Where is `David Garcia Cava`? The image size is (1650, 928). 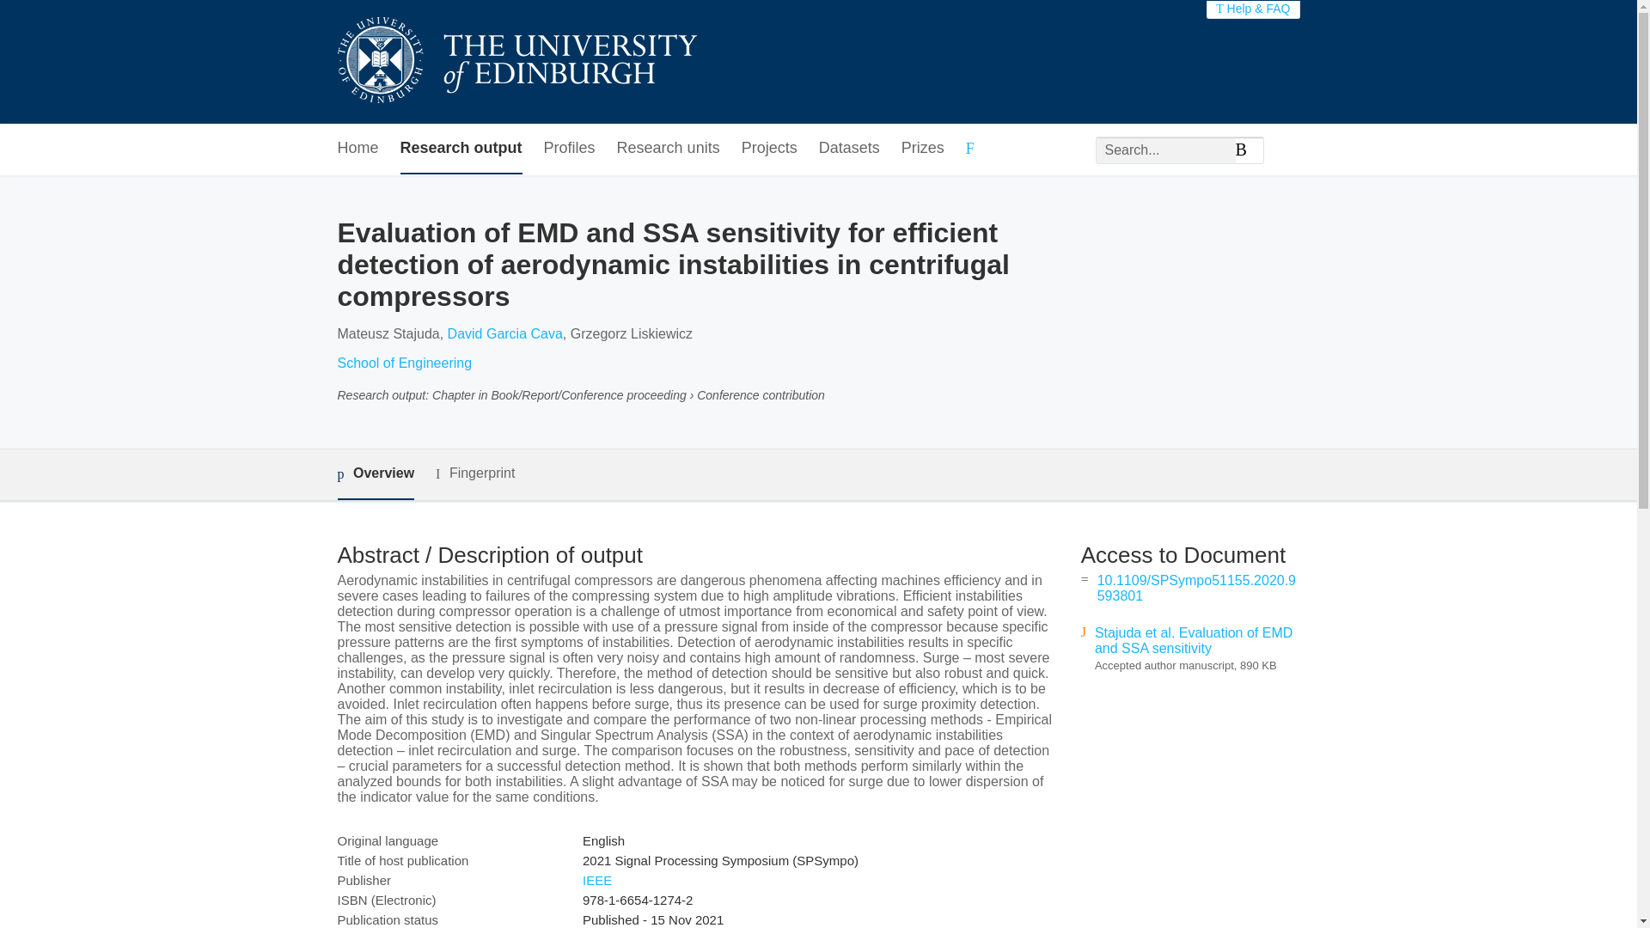
David Garcia Cava is located at coordinates (504, 333).